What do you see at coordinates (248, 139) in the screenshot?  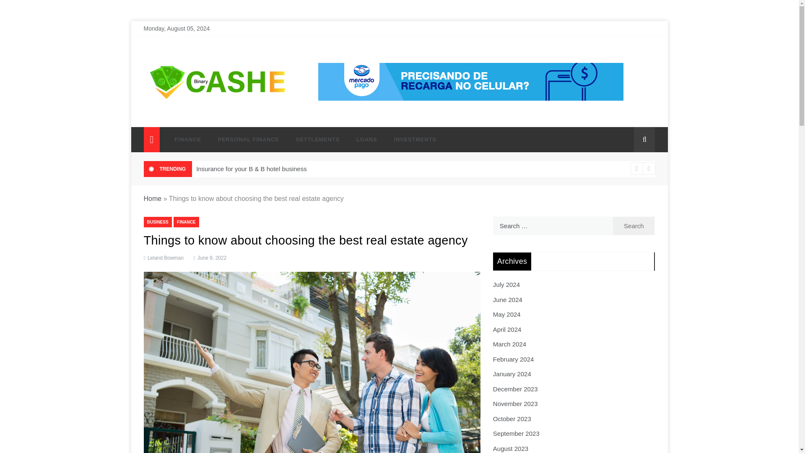 I see `PERSONAL FINANCE` at bounding box center [248, 139].